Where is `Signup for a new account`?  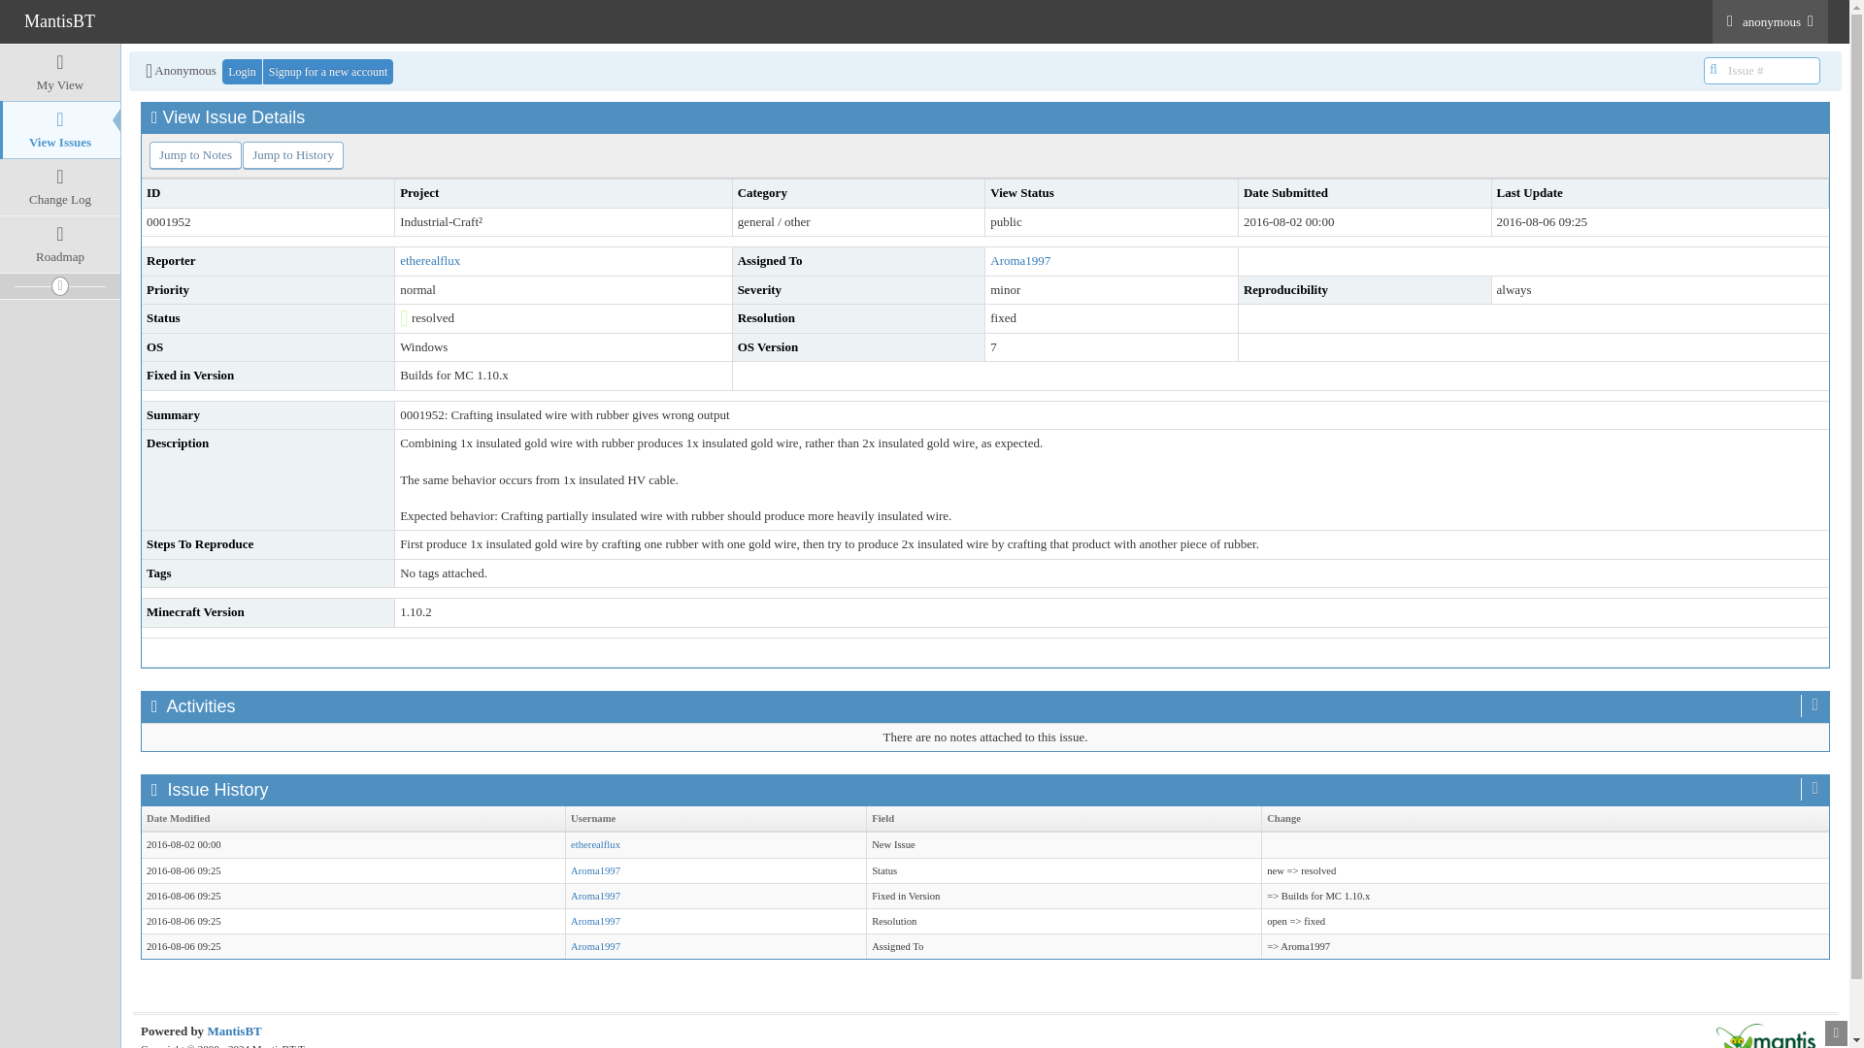
Signup for a new account is located at coordinates (328, 72).